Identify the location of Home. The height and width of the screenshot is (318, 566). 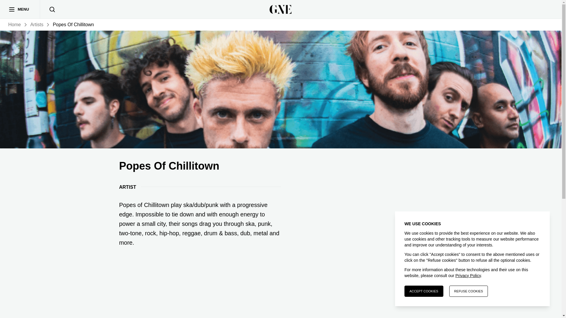
(15, 25).